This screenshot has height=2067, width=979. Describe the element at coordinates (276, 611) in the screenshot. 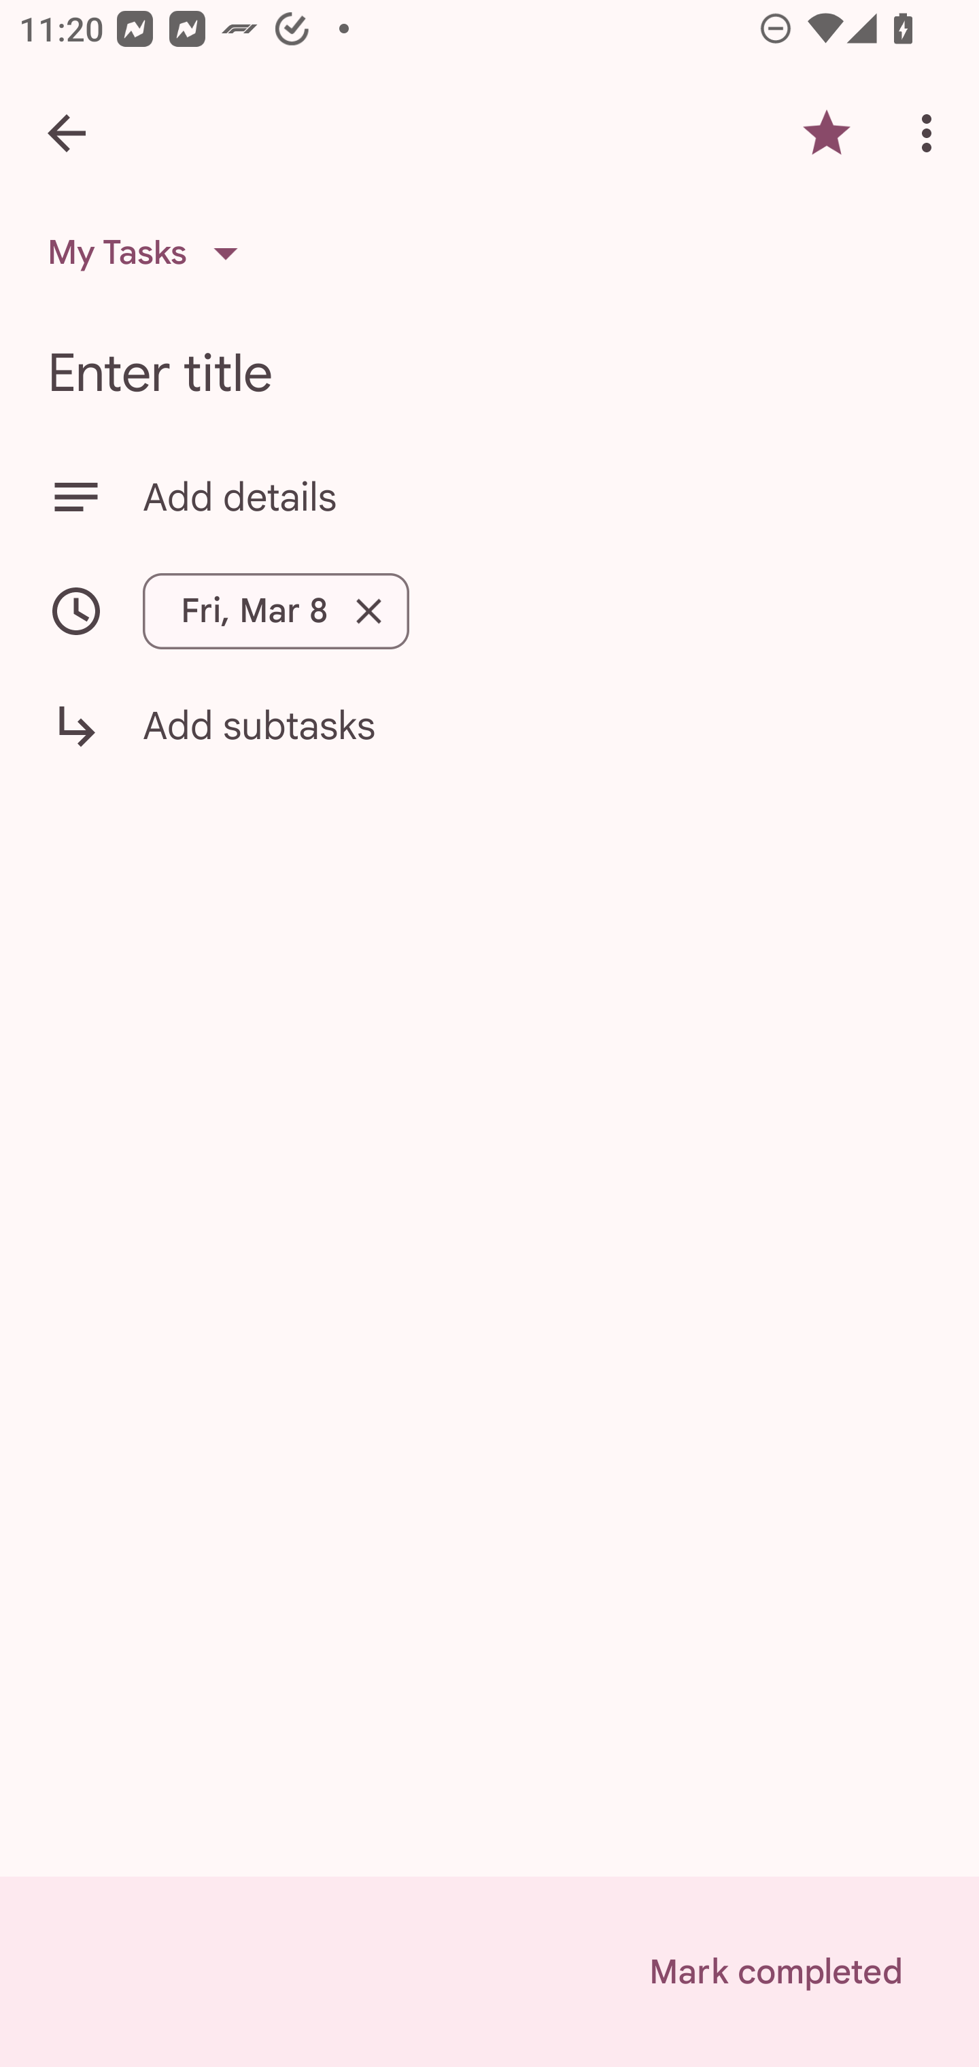

I see `Fri, Mar 8 Remove date/time` at that location.